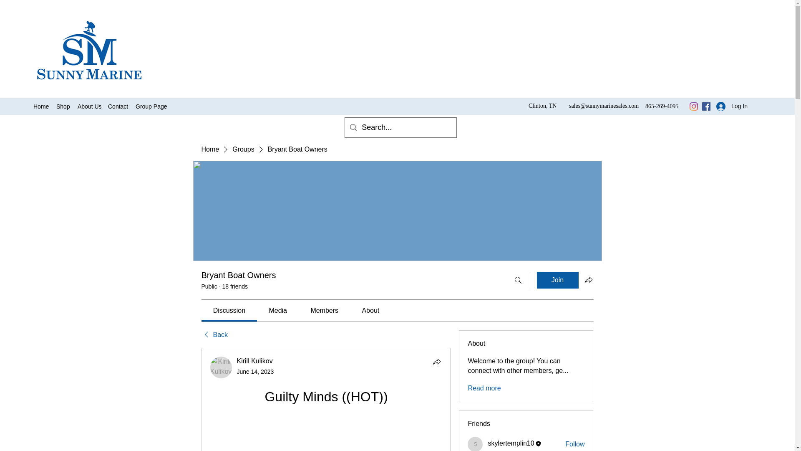 The image size is (801, 451). What do you see at coordinates (255, 372) in the screenshot?
I see `June 14, 2023` at bounding box center [255, 372].